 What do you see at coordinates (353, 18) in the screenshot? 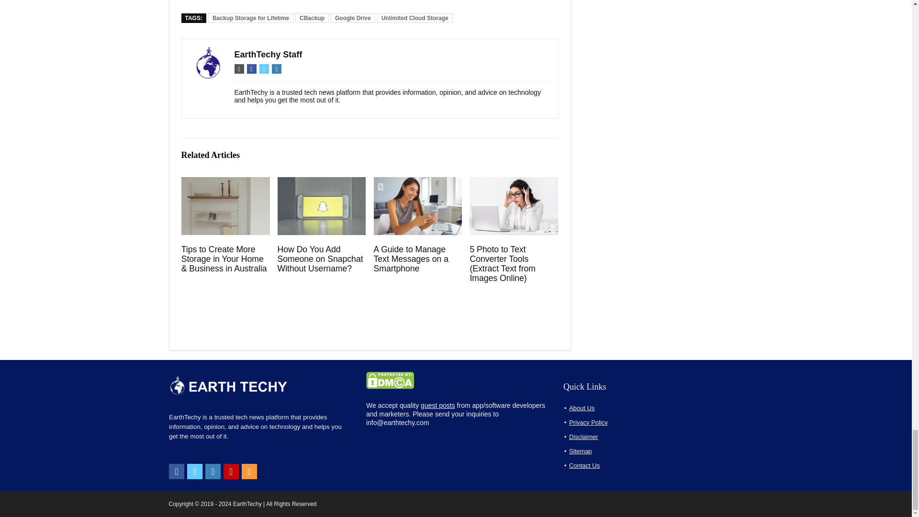
I see `Google Drive` at bounding box center [353, 18].